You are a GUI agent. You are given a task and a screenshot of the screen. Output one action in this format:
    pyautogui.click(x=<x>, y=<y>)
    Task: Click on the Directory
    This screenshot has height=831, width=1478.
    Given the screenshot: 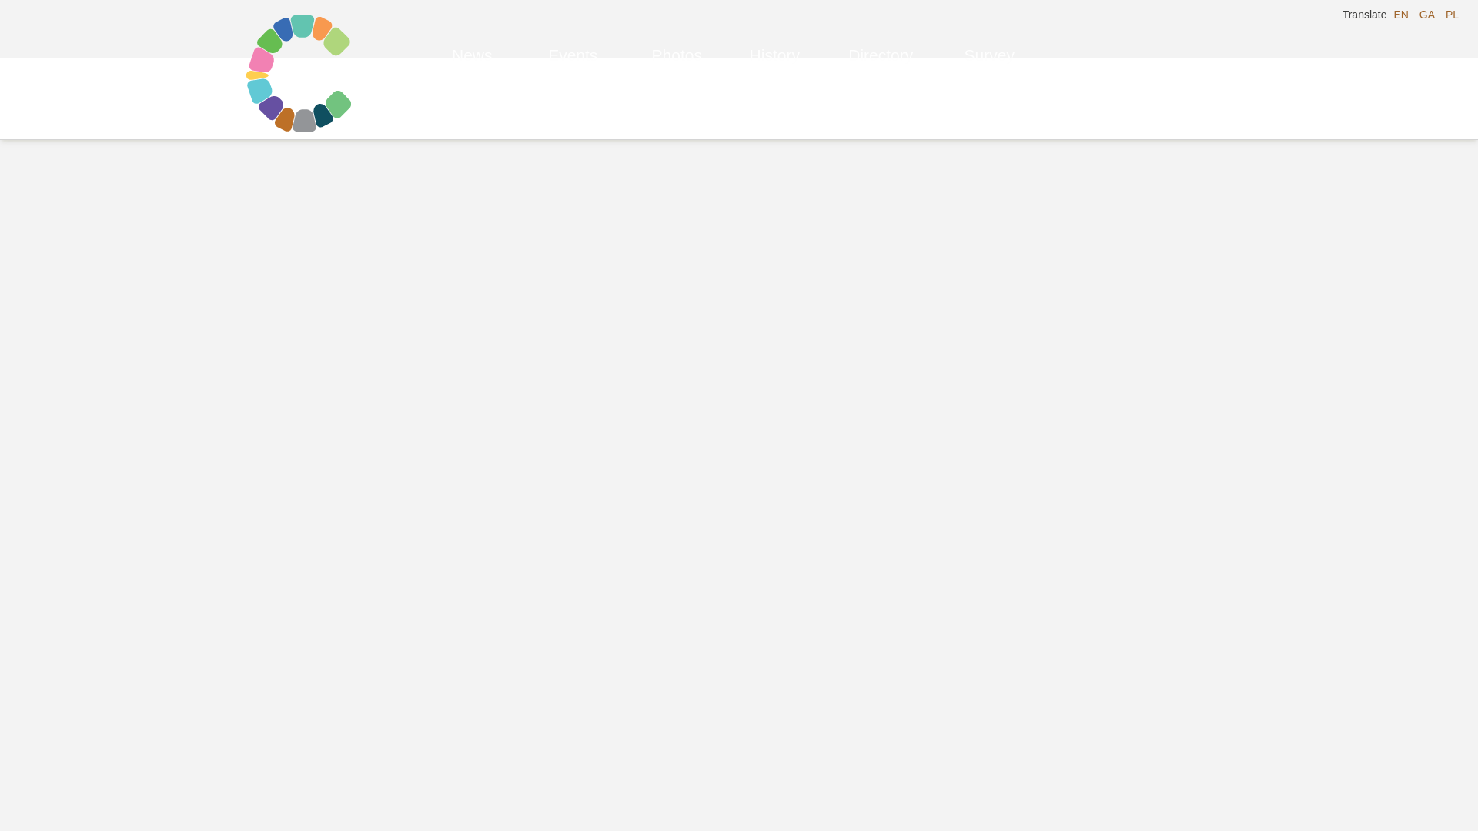 What is the action you would take?
    pyautogui.click(x=881, y=38)
    